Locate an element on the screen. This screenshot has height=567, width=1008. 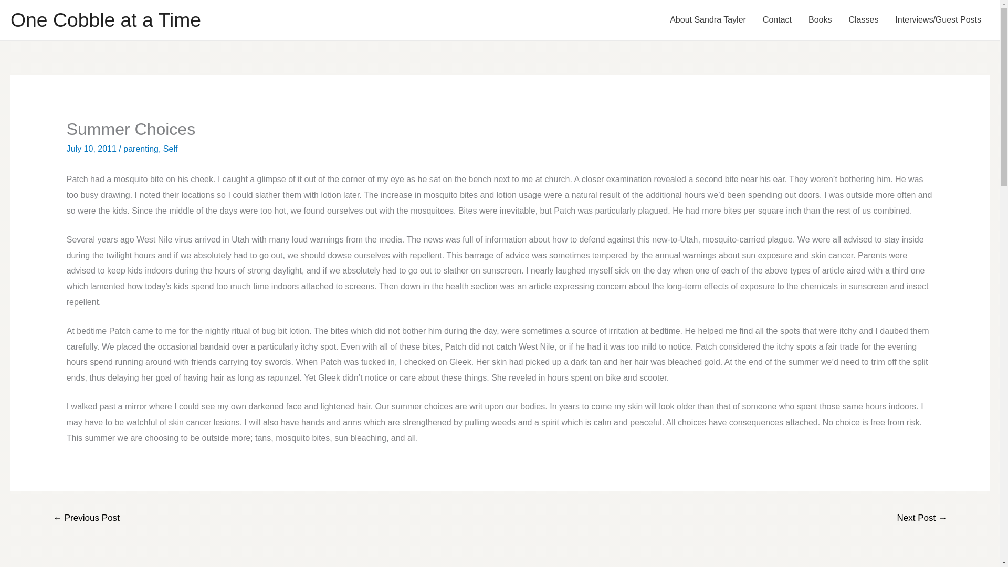
Classes is located at coordinates (863, 20).